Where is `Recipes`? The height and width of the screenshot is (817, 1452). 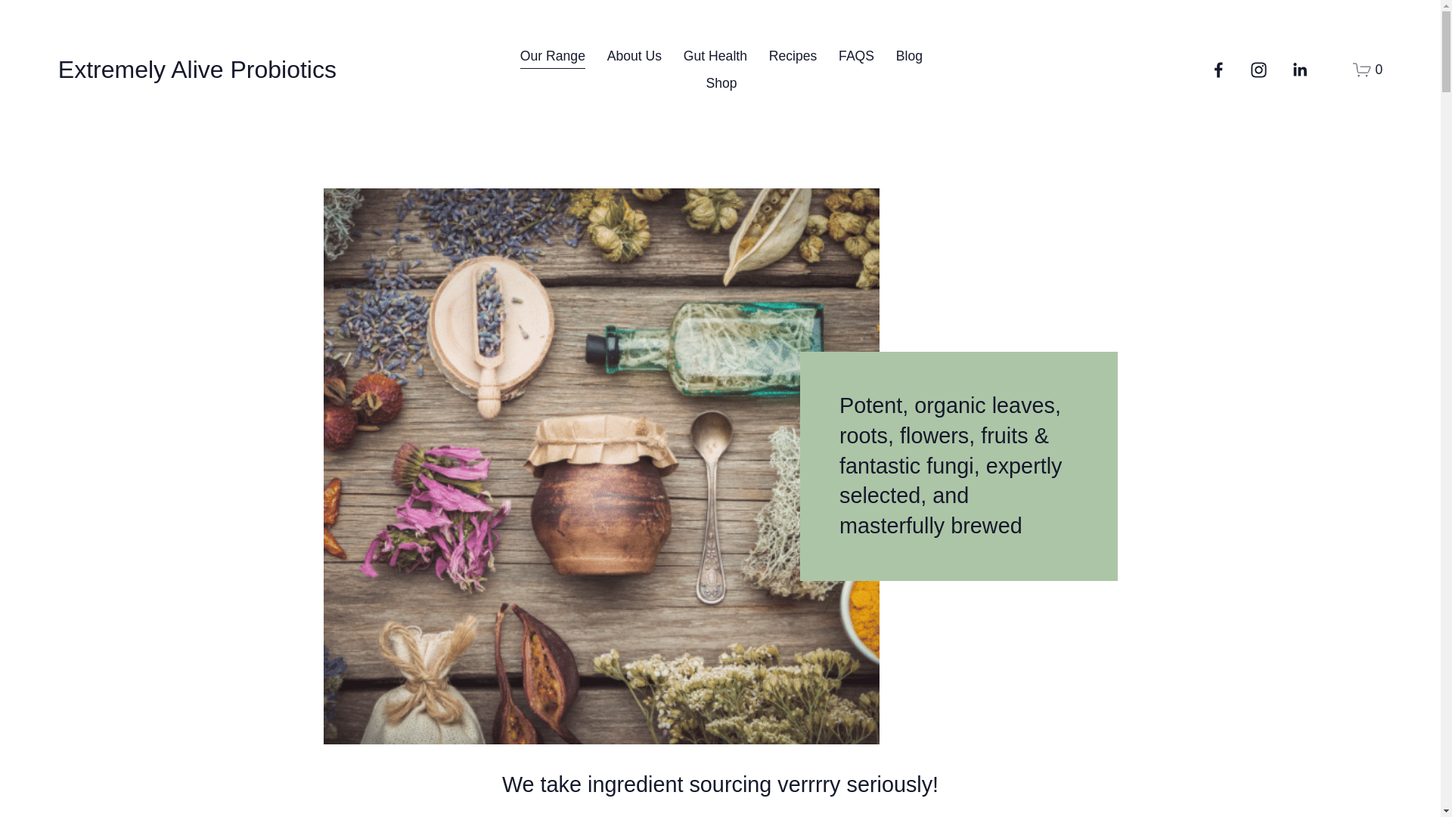 Recipes is located at coordinates (793, 57).